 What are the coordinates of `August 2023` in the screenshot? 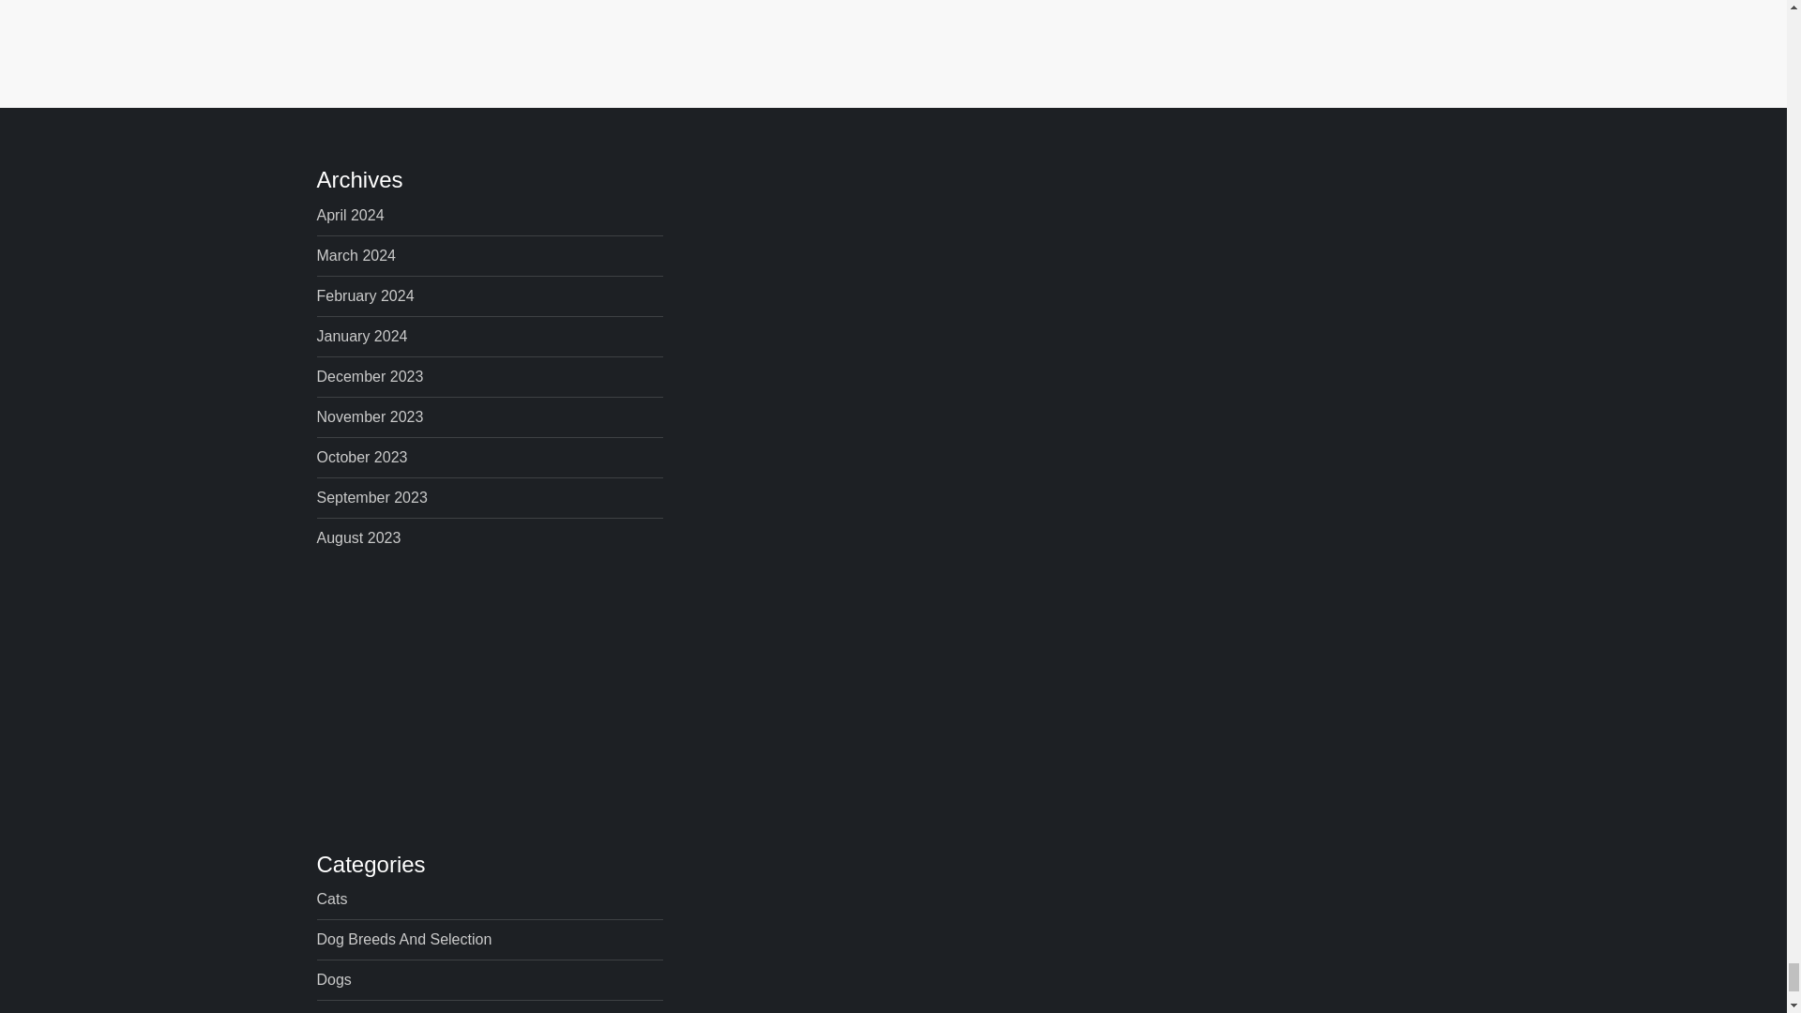 It's located at (358, 538).